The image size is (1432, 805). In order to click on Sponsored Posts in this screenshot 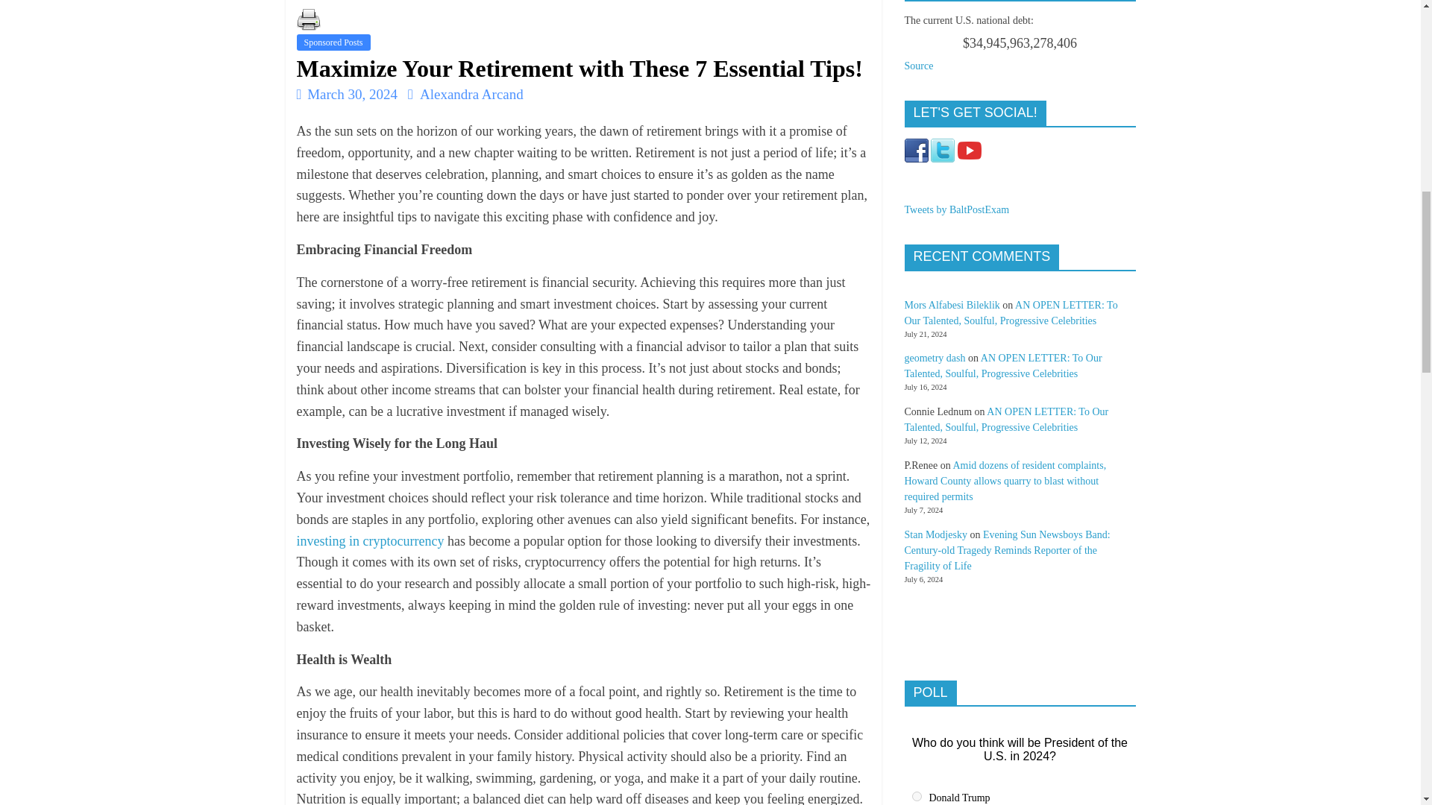, I will do `click(333, 42)`.